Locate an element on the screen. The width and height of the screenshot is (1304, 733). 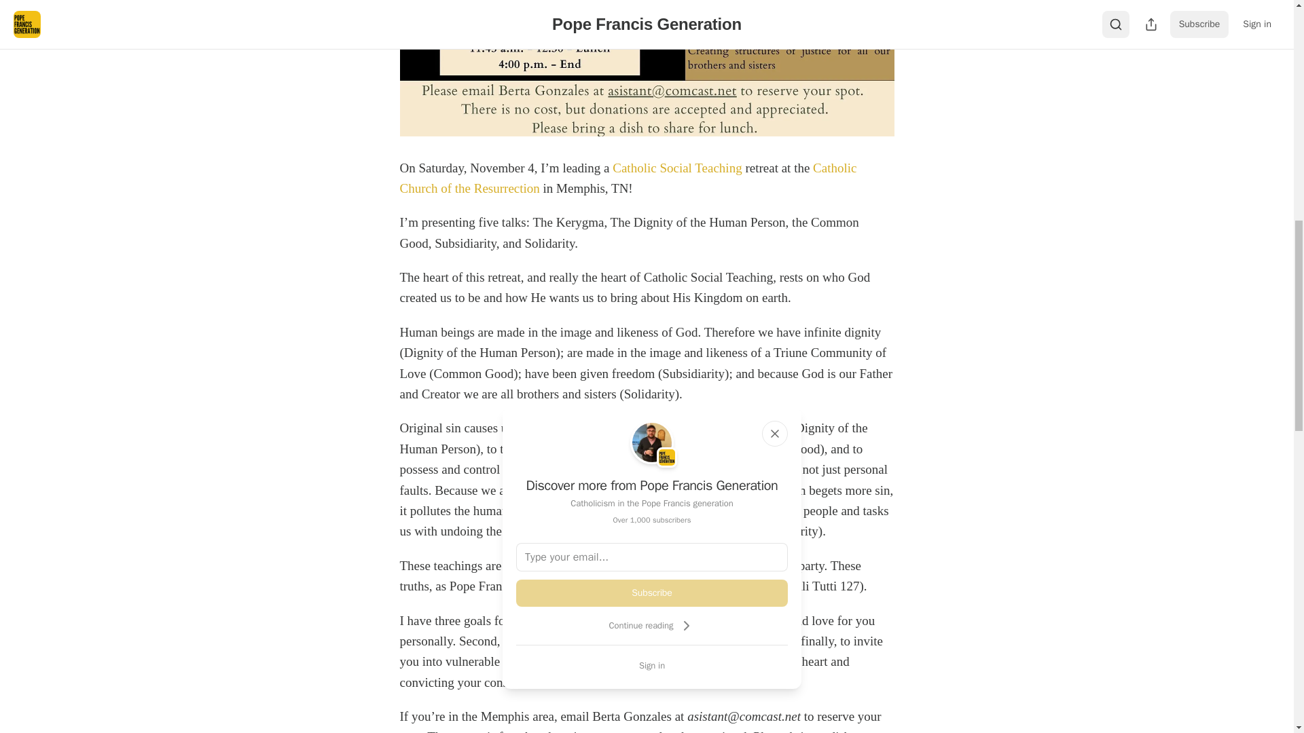
Subscribe is located at coordinates (652, 593).